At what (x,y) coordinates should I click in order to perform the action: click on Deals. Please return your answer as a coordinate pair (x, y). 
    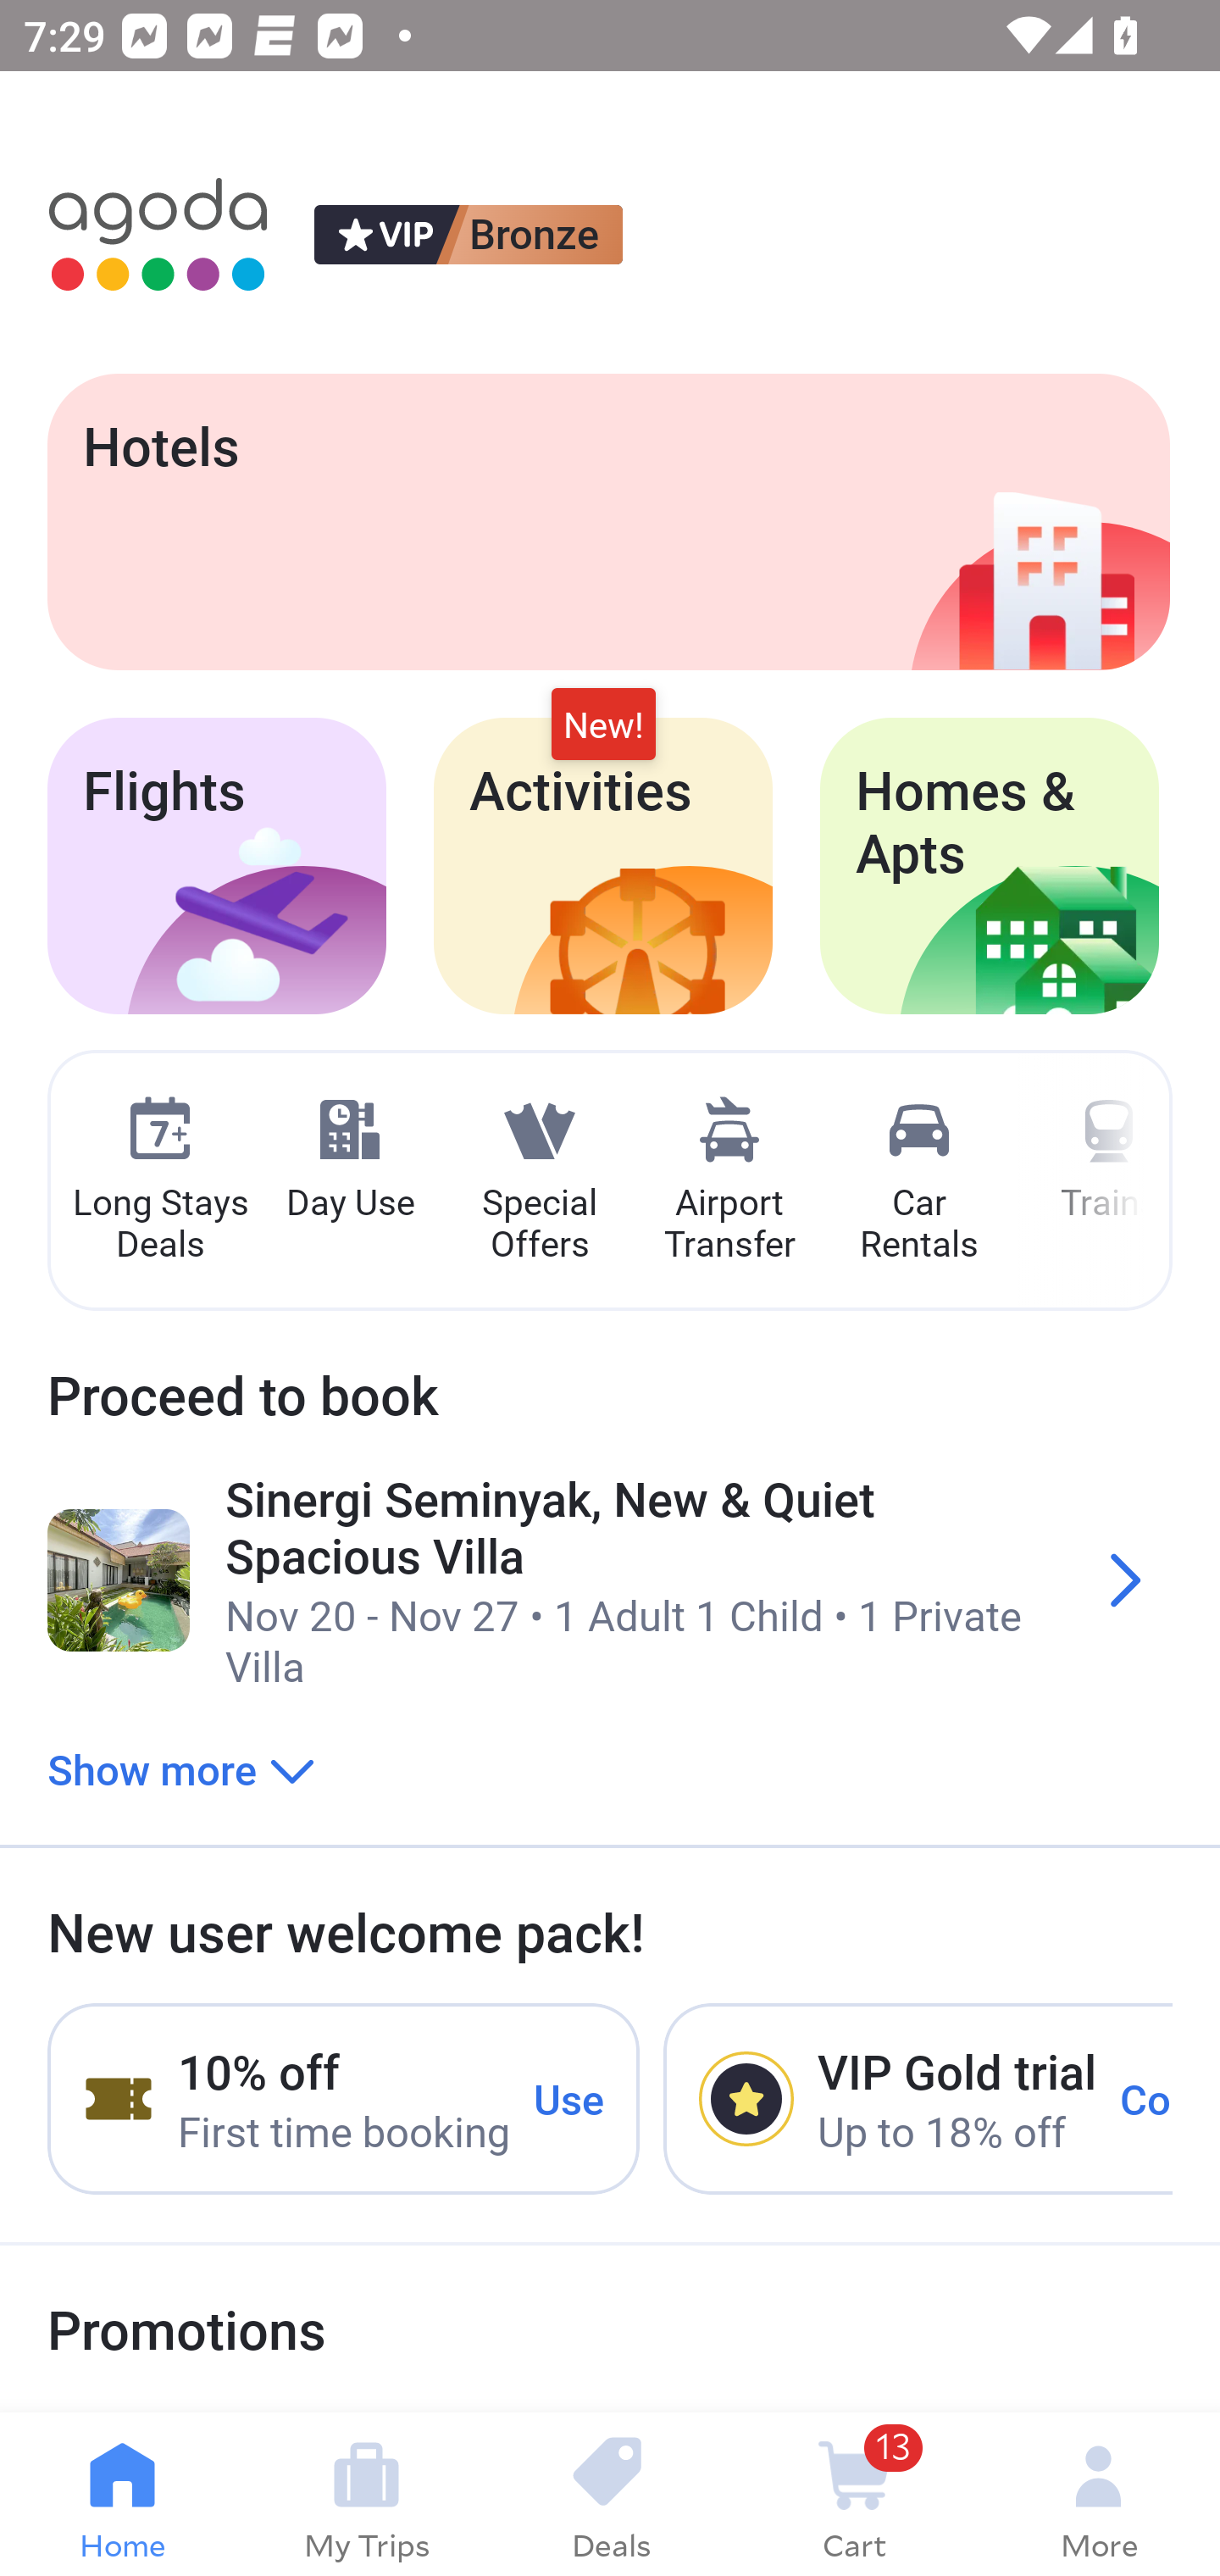
    Looking at the image, I should click on (610, 2495).